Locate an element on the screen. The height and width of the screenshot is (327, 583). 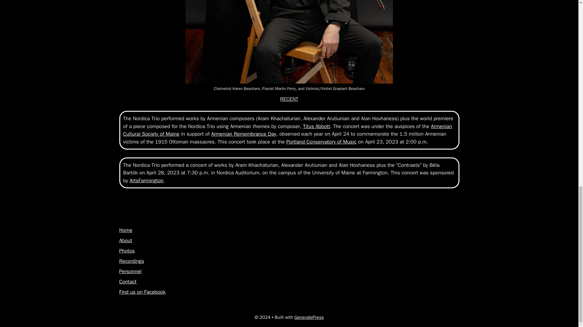
About is located at coordinates (125, 240).